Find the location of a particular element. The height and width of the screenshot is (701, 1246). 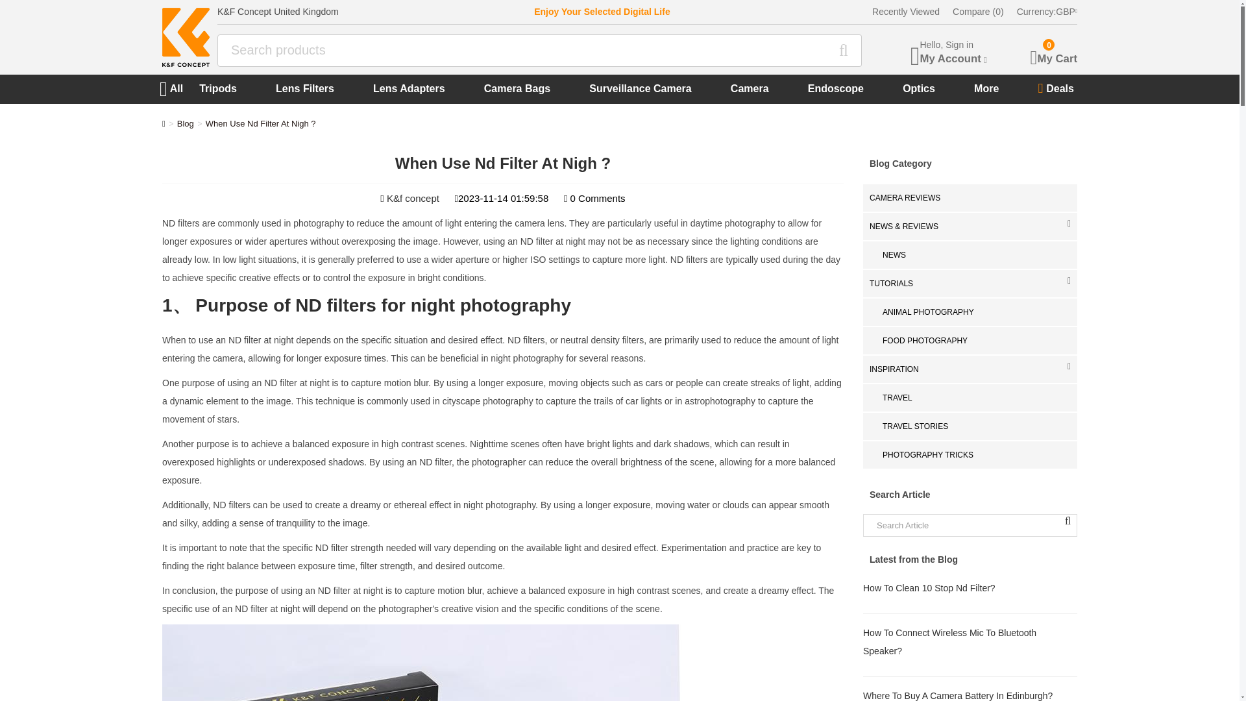

Compare is located at coordinates (979, 12).